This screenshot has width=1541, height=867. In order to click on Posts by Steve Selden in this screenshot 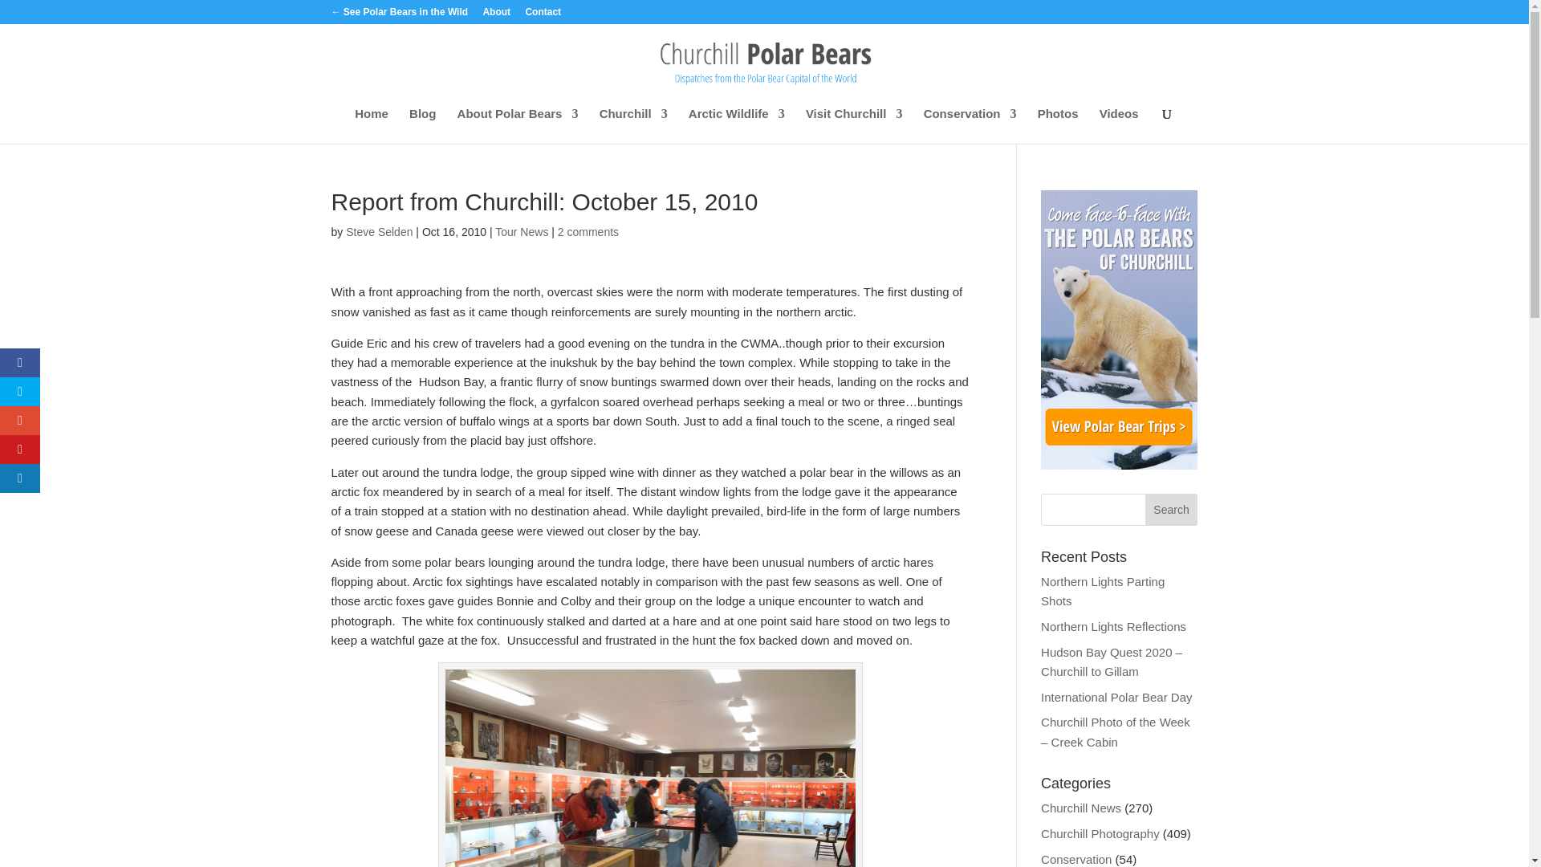, I will do `click(379, 231)`.